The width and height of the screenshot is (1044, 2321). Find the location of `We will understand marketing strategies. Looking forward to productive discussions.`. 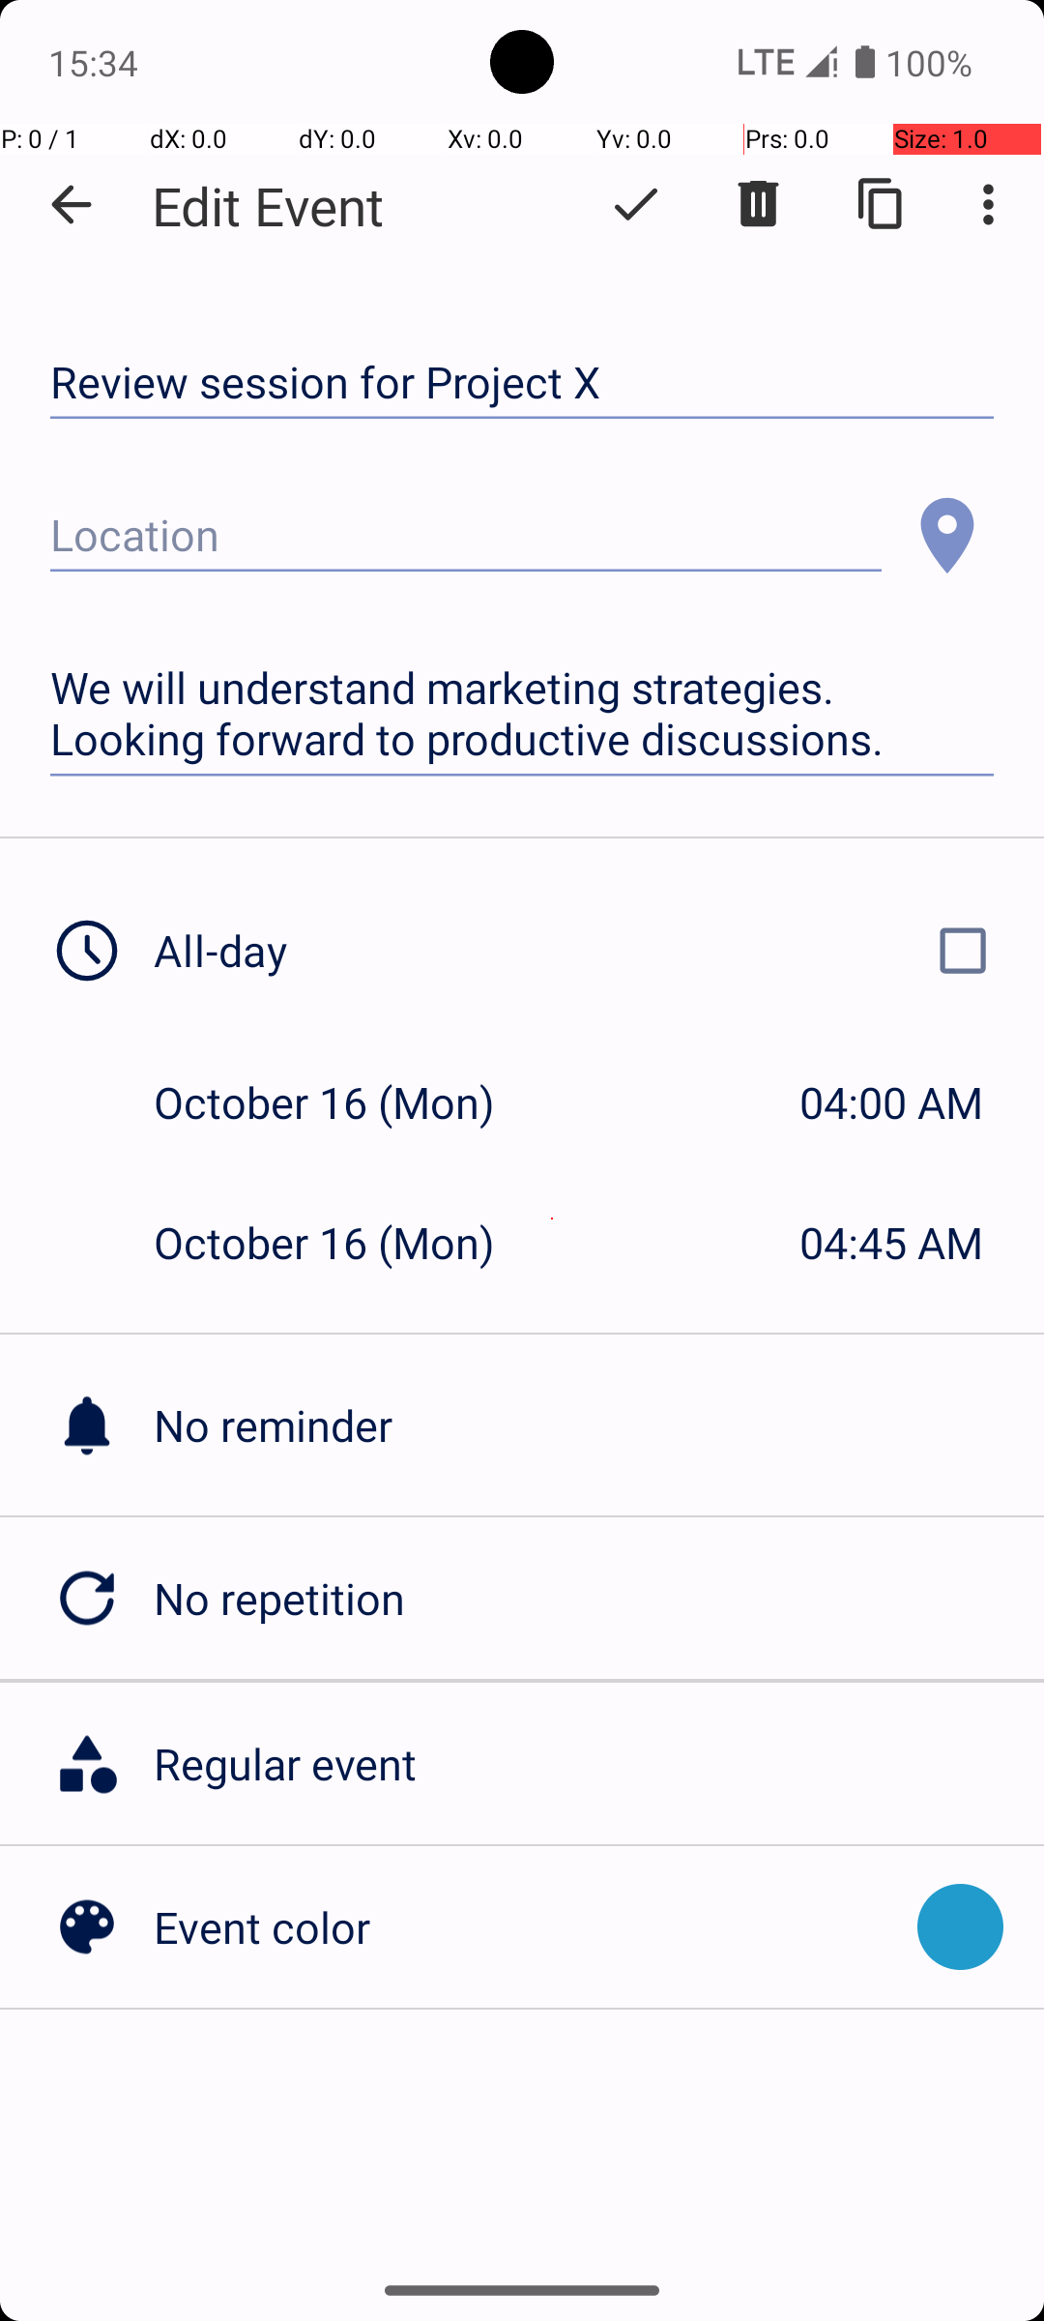

We will understand marketing strategies. Looking forward to productive discussions. is located at coordinates (522, 714).